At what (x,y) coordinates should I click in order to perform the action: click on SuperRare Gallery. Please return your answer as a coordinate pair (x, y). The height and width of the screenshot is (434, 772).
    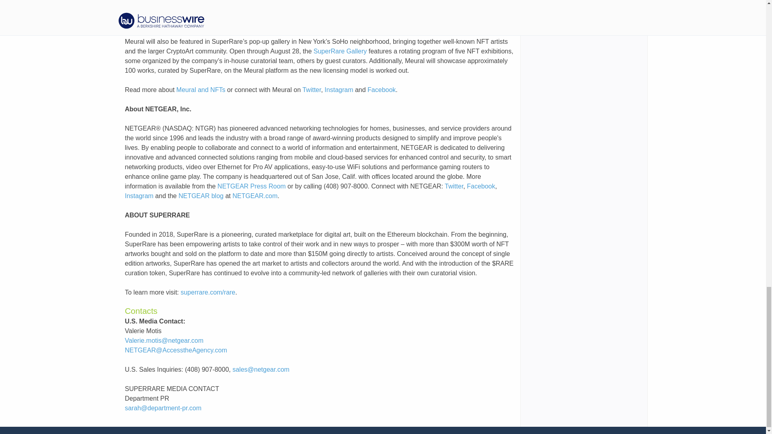
    Looking at the image, I should click on (340, 51).